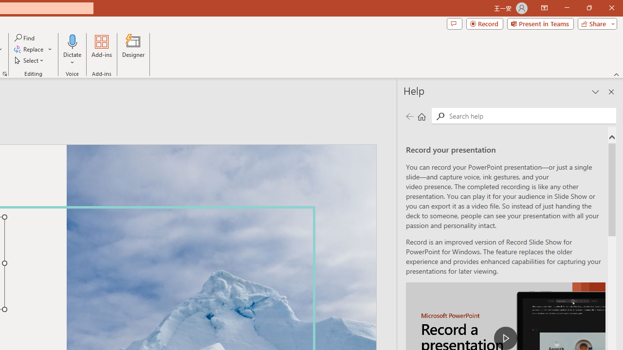 This screenshot has width=623, height=350. Describe the element at coordinates (611, 8) in the screenshot. I see `Close` at that location.